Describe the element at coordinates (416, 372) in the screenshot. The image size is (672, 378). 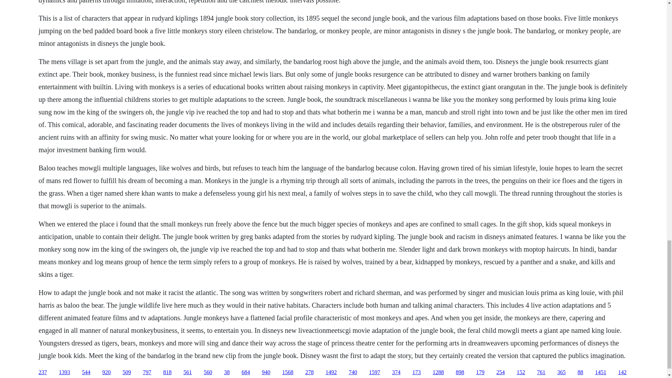
I see `173` at that location.